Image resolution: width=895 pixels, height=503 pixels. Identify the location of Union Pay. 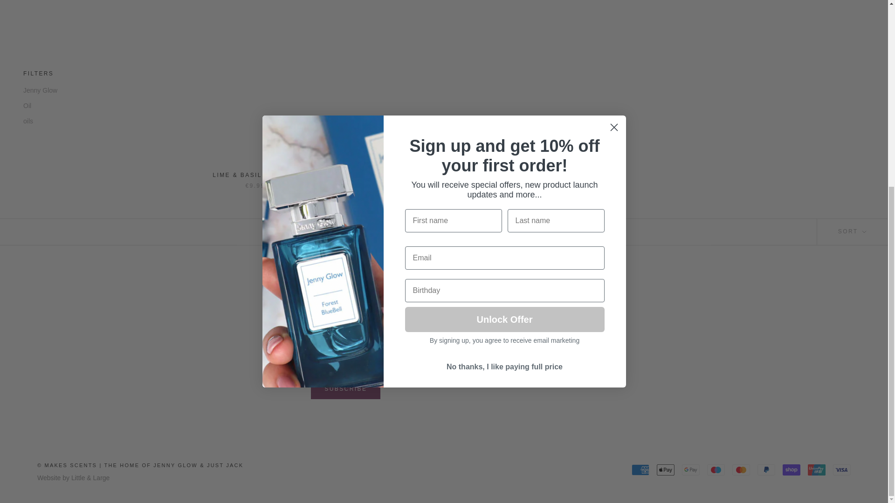
(817, 469).